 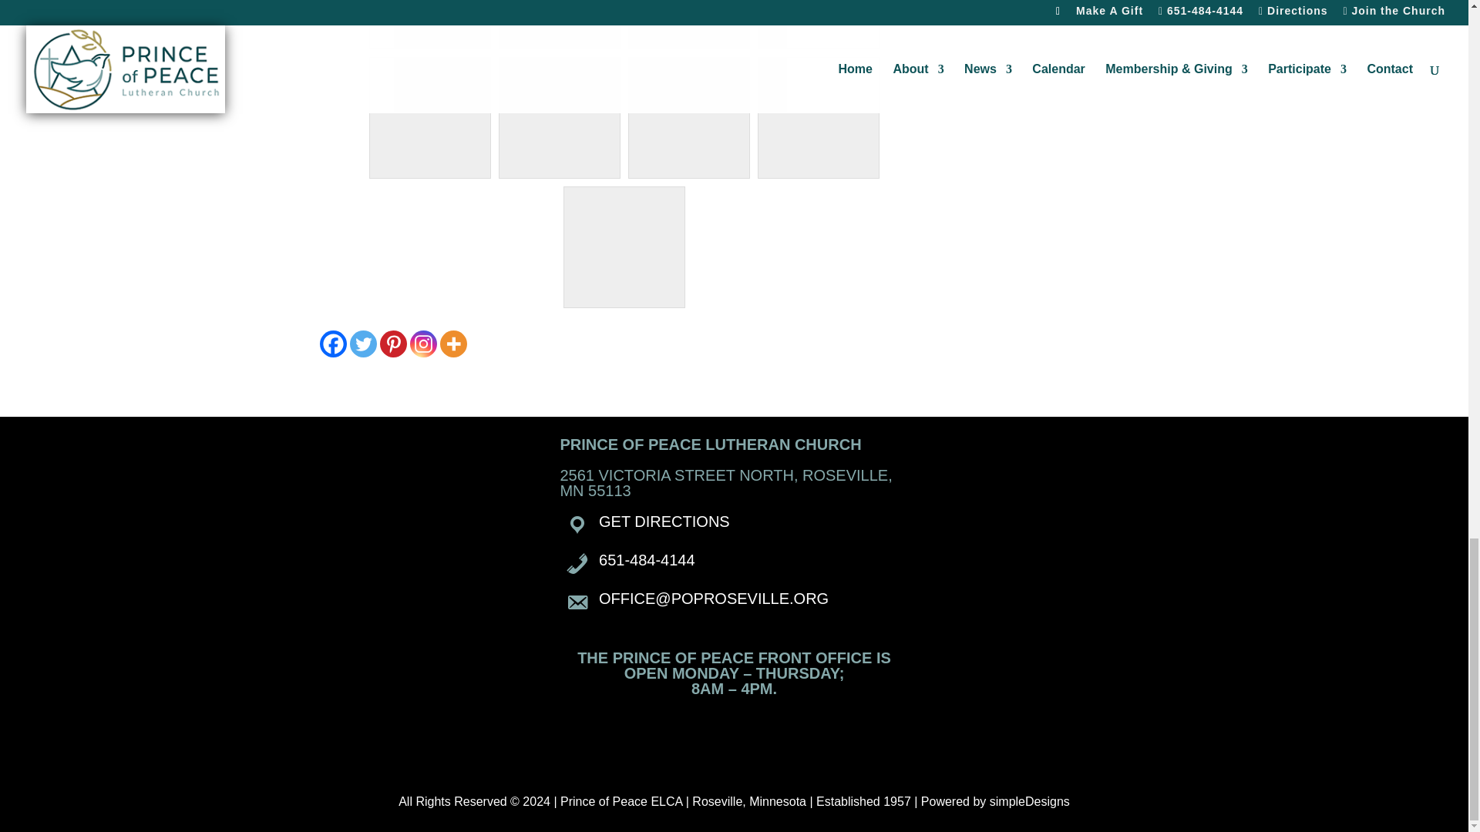 What do you see at coordinates (392, 344) in the screenshot?
I see `Pinterest` at bounding box center [392, 344].